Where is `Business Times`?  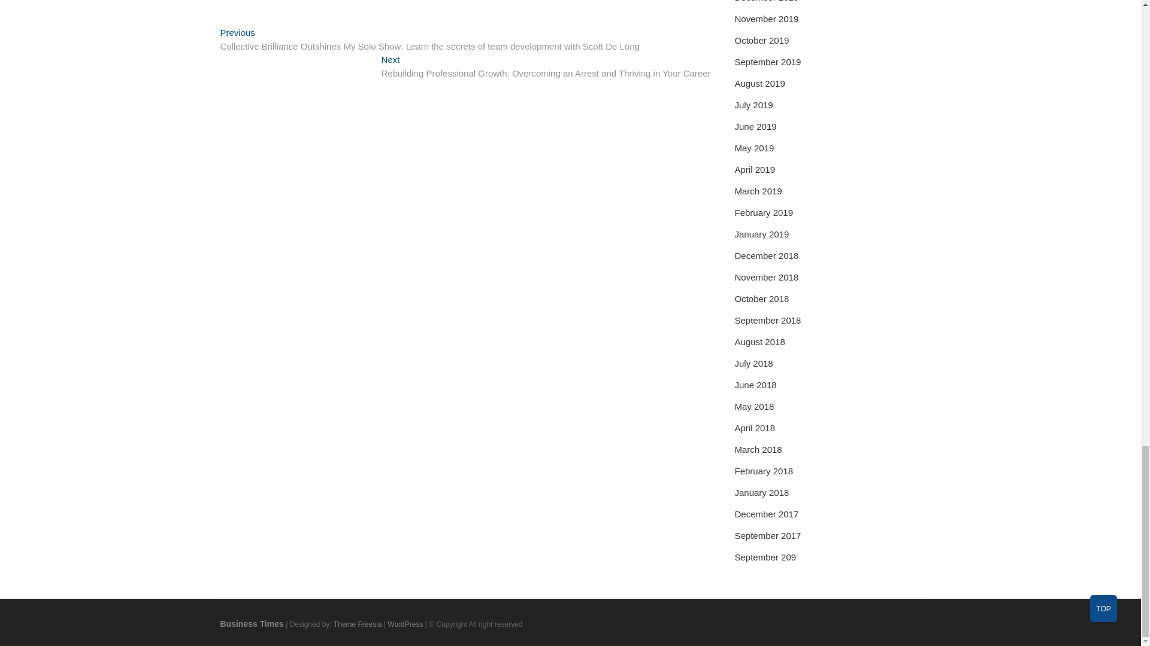
Business Times is located at coordinates (252, 623).